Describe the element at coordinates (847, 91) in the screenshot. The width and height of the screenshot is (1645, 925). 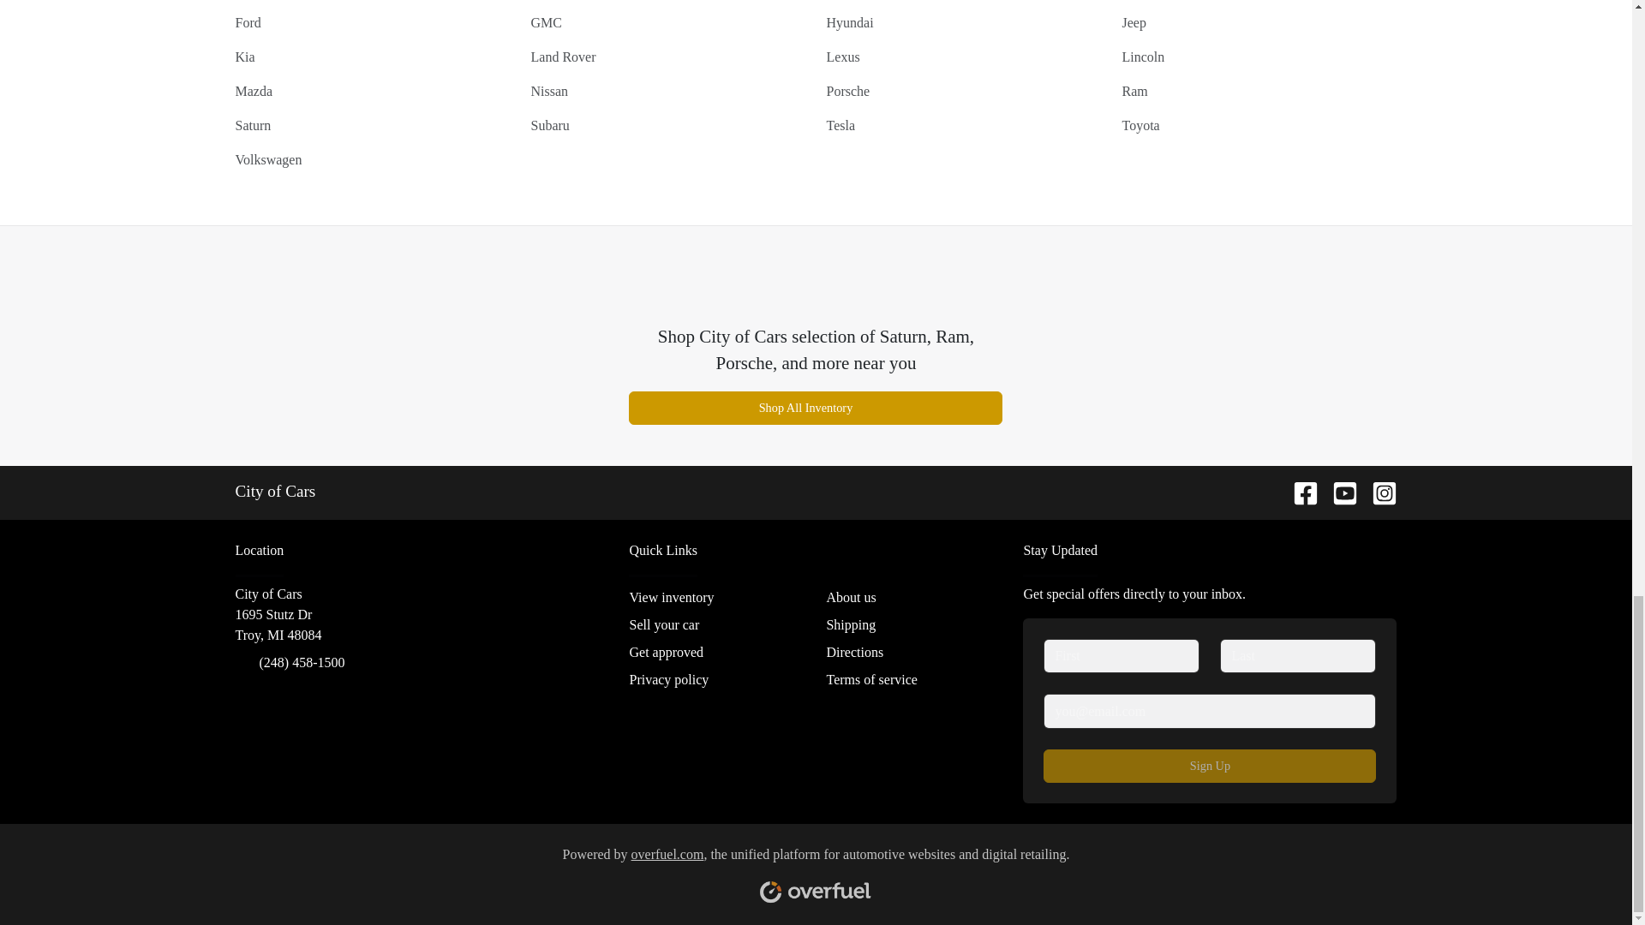
I see `Porsche` at that location.